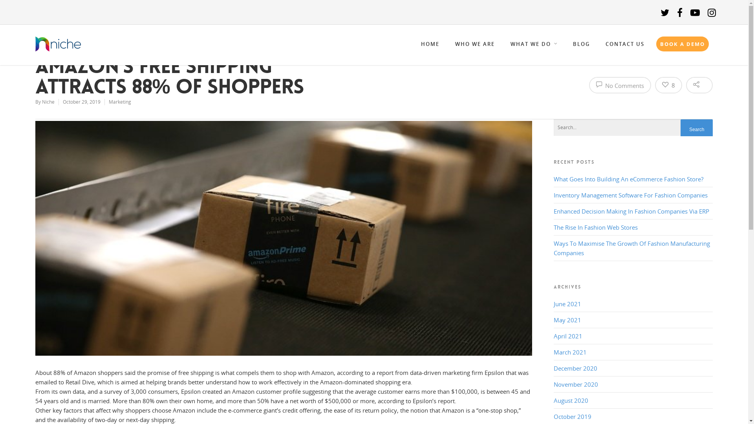  What do you see at coordinates (596, 227) in the screenshot?
I see `The Rise In Fashion Web Stores` at bounding box center [596, 227].